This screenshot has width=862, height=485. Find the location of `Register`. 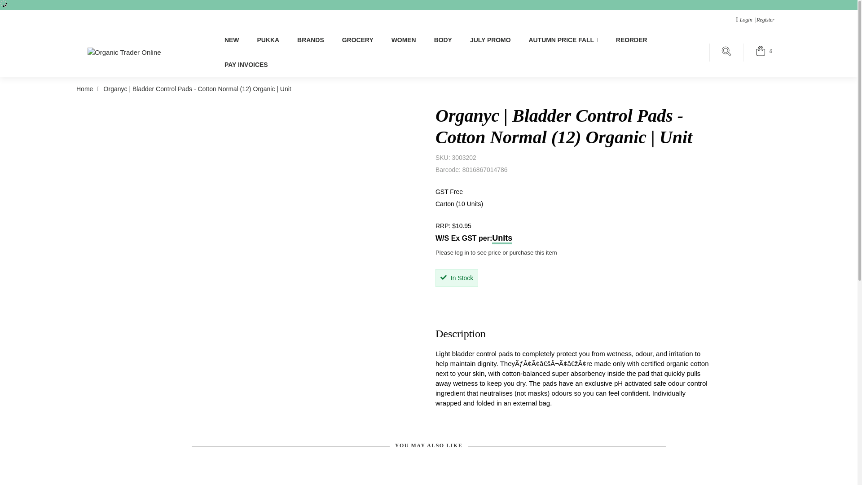

Register is located at coordinates (768, 20).